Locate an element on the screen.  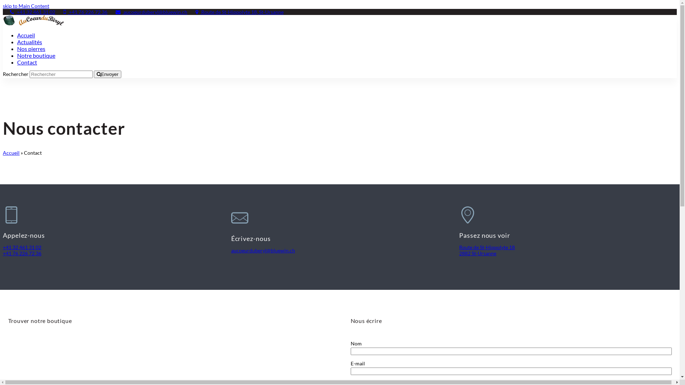
+41 32 461 31 02 is located at coordinates (22, 247).